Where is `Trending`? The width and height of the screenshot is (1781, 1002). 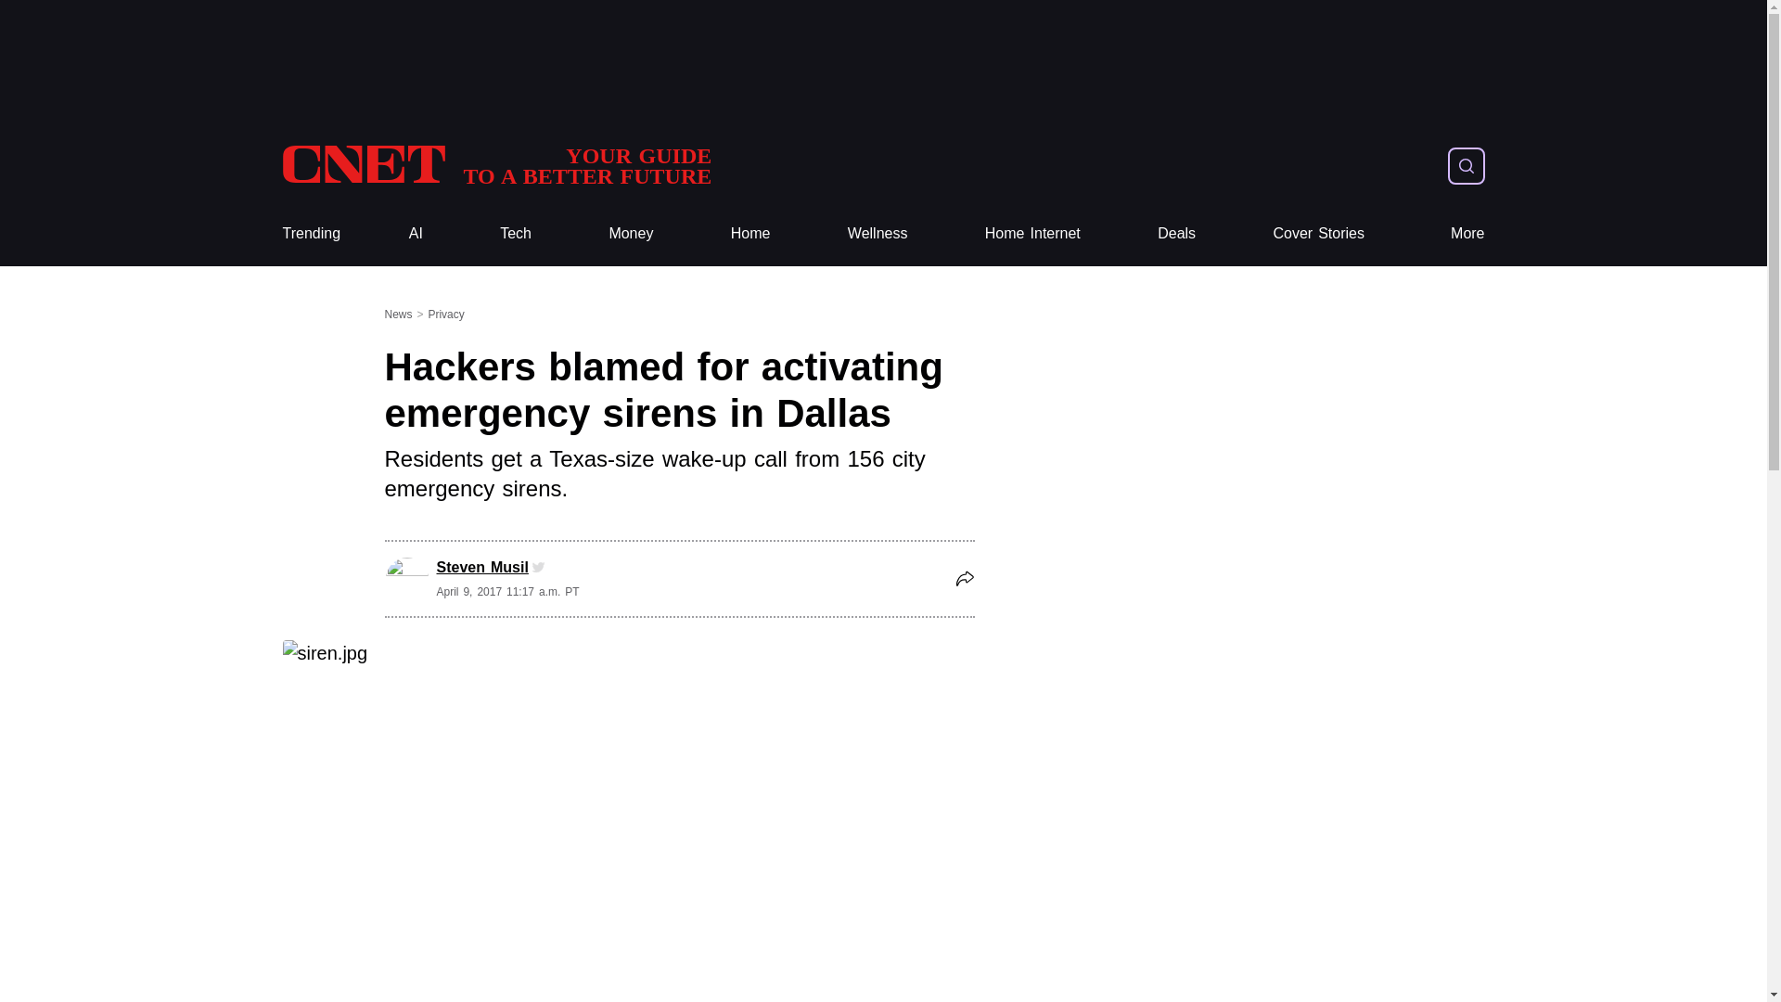 Trending is located at coordinates (310, 234).